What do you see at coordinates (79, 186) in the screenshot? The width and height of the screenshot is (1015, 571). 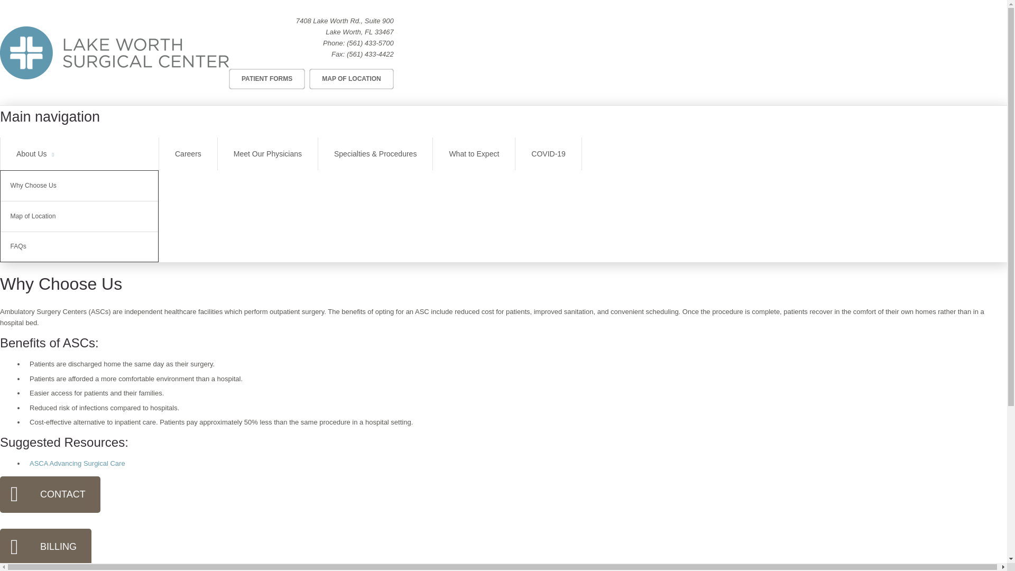 I see `Why Choose Us` at bounding box center [79, 186].